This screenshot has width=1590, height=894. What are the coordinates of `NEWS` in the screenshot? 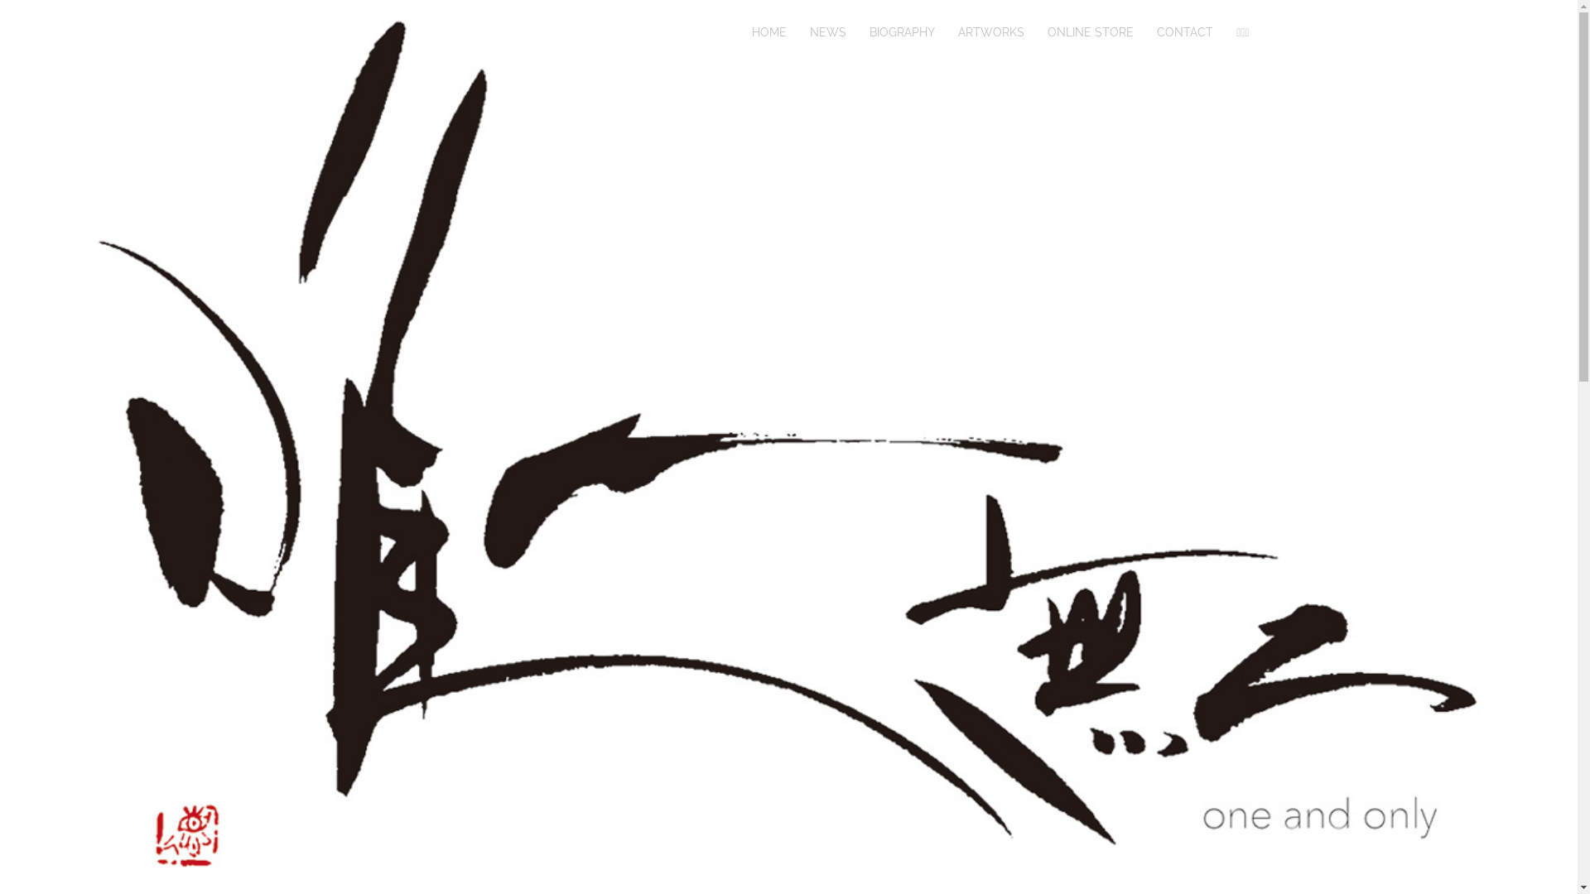 It's located at (828, 33).